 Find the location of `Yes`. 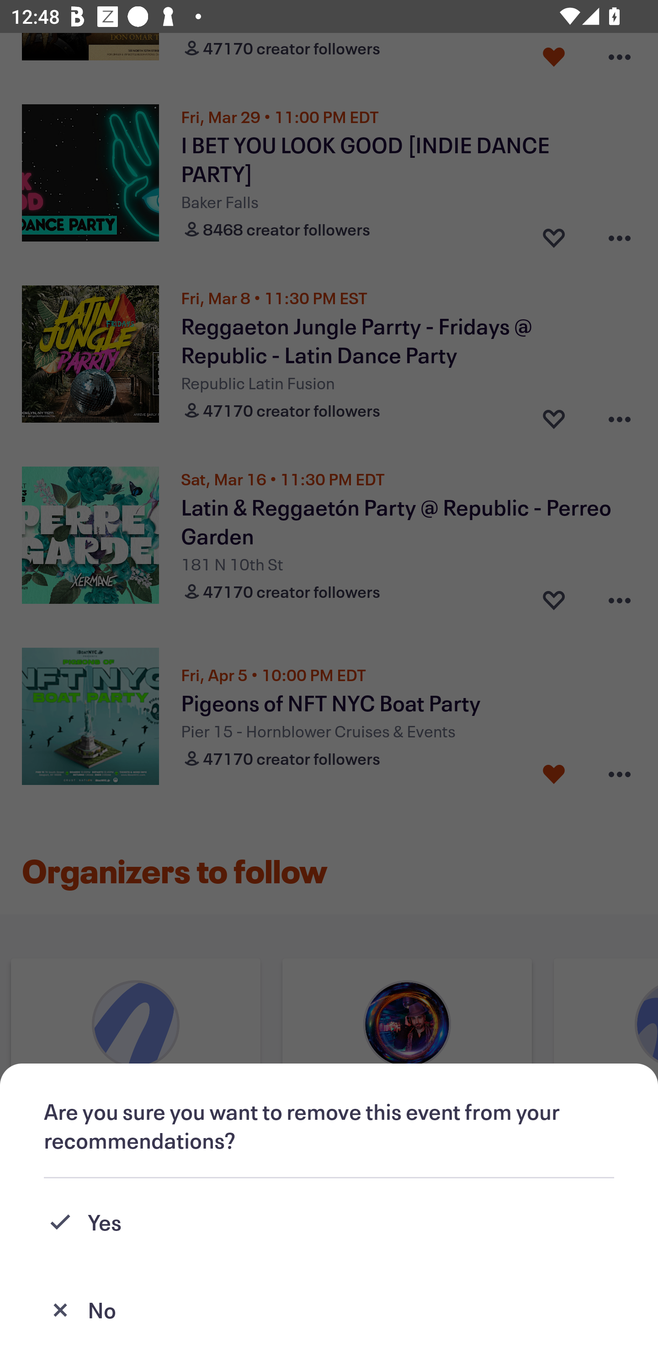

Yes is located at coordinates (329, 1222).